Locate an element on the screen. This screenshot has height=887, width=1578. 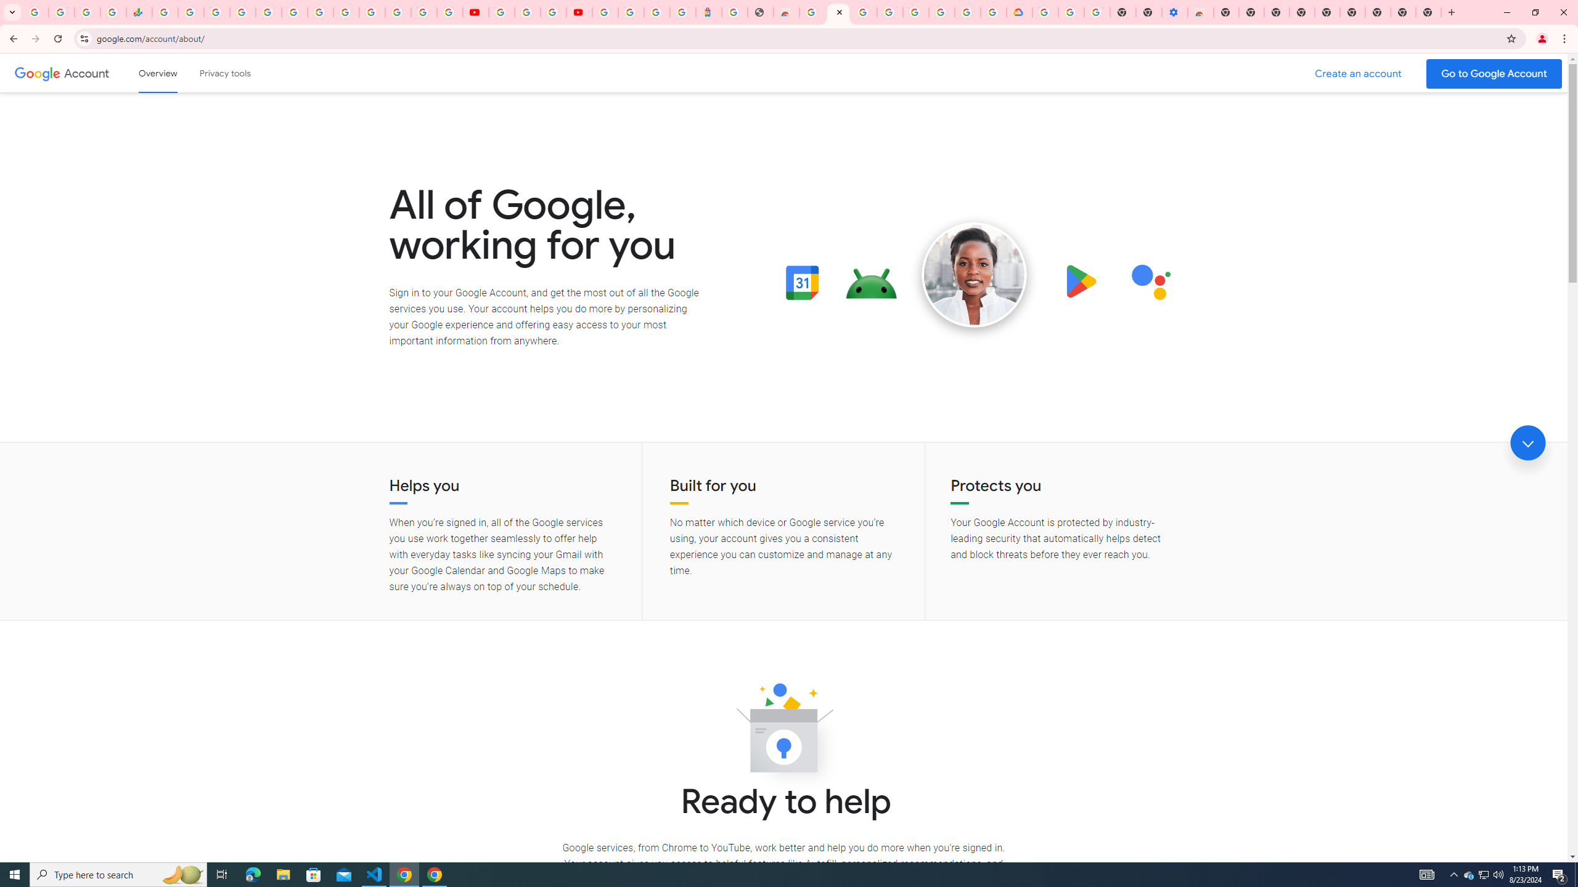
Create a Google Account is located at coordinates (1359, 74).